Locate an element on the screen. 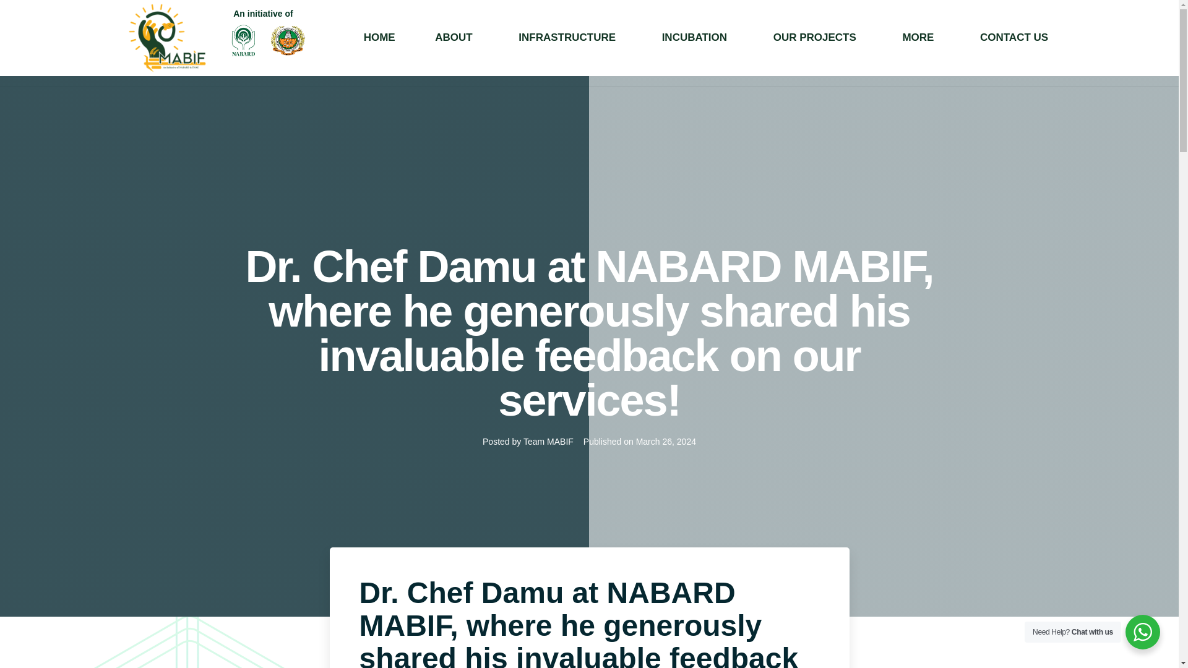 The height and width of the screenshot is (668, 1188). MORE is located at coordinates (916, 38).